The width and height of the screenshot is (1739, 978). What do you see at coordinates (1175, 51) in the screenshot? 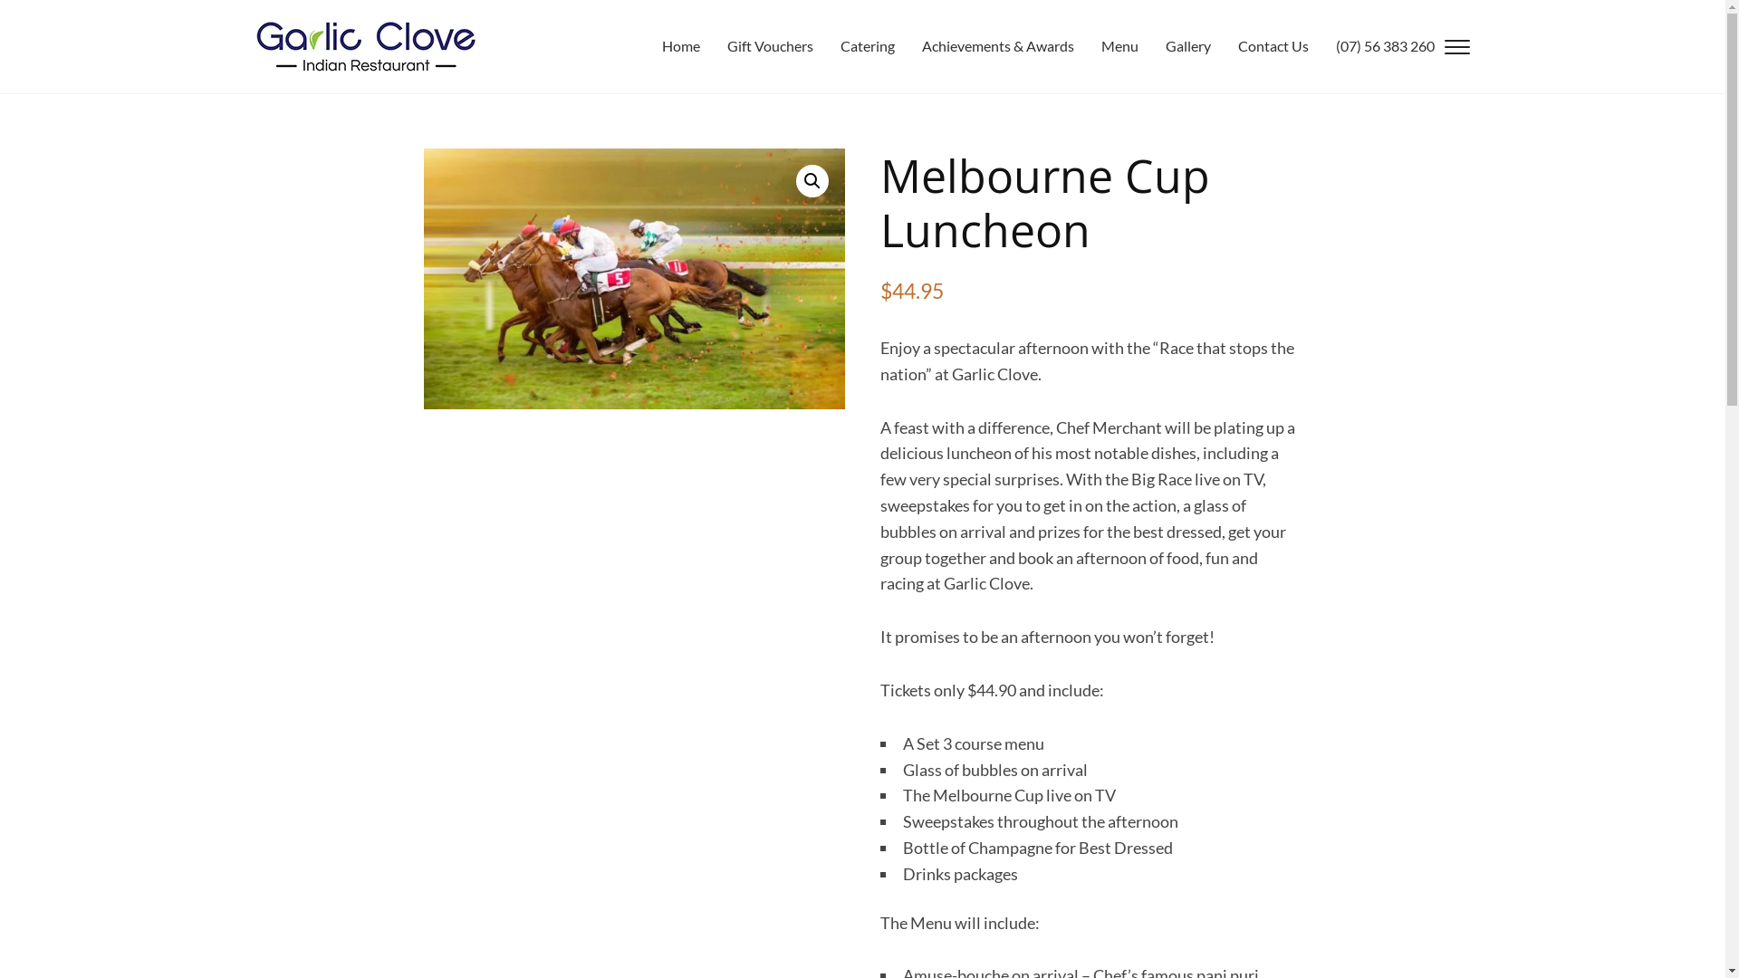
I see `Gallery` at bounding box center [1175, 51].